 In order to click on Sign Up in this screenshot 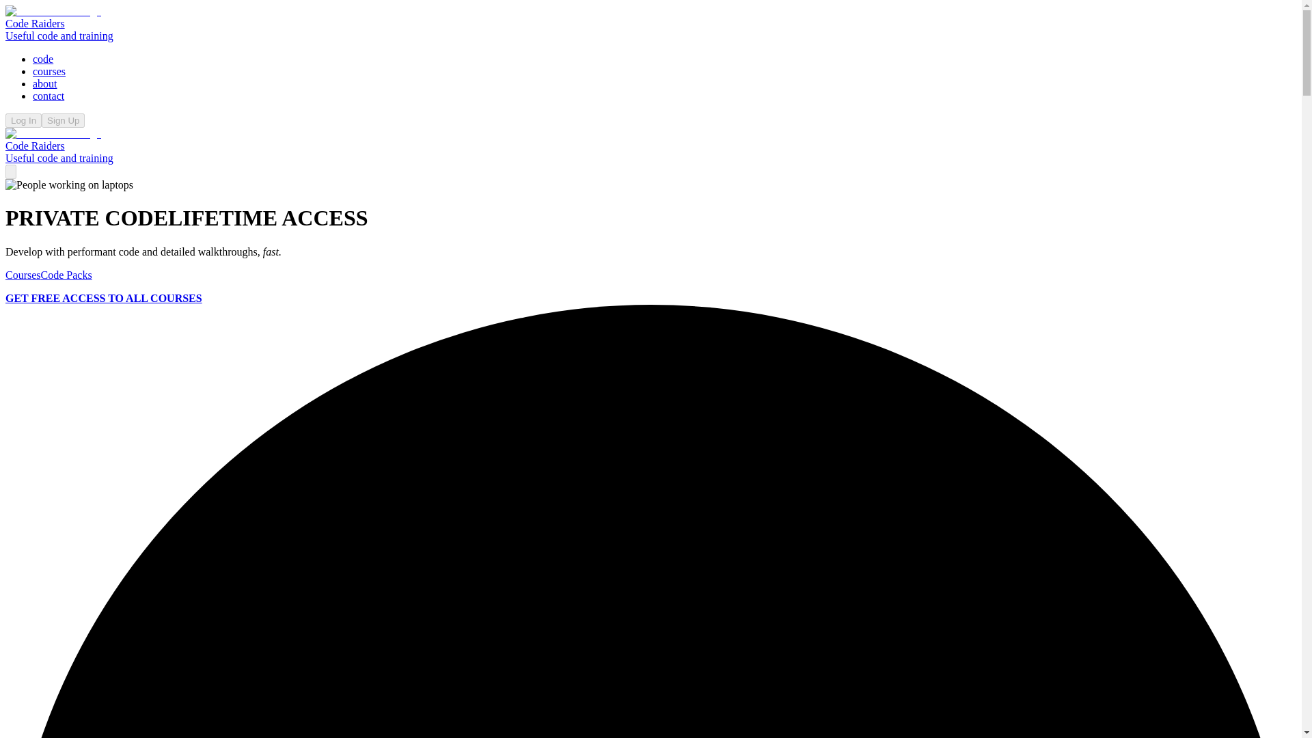, I will do `click(63, 120)`.